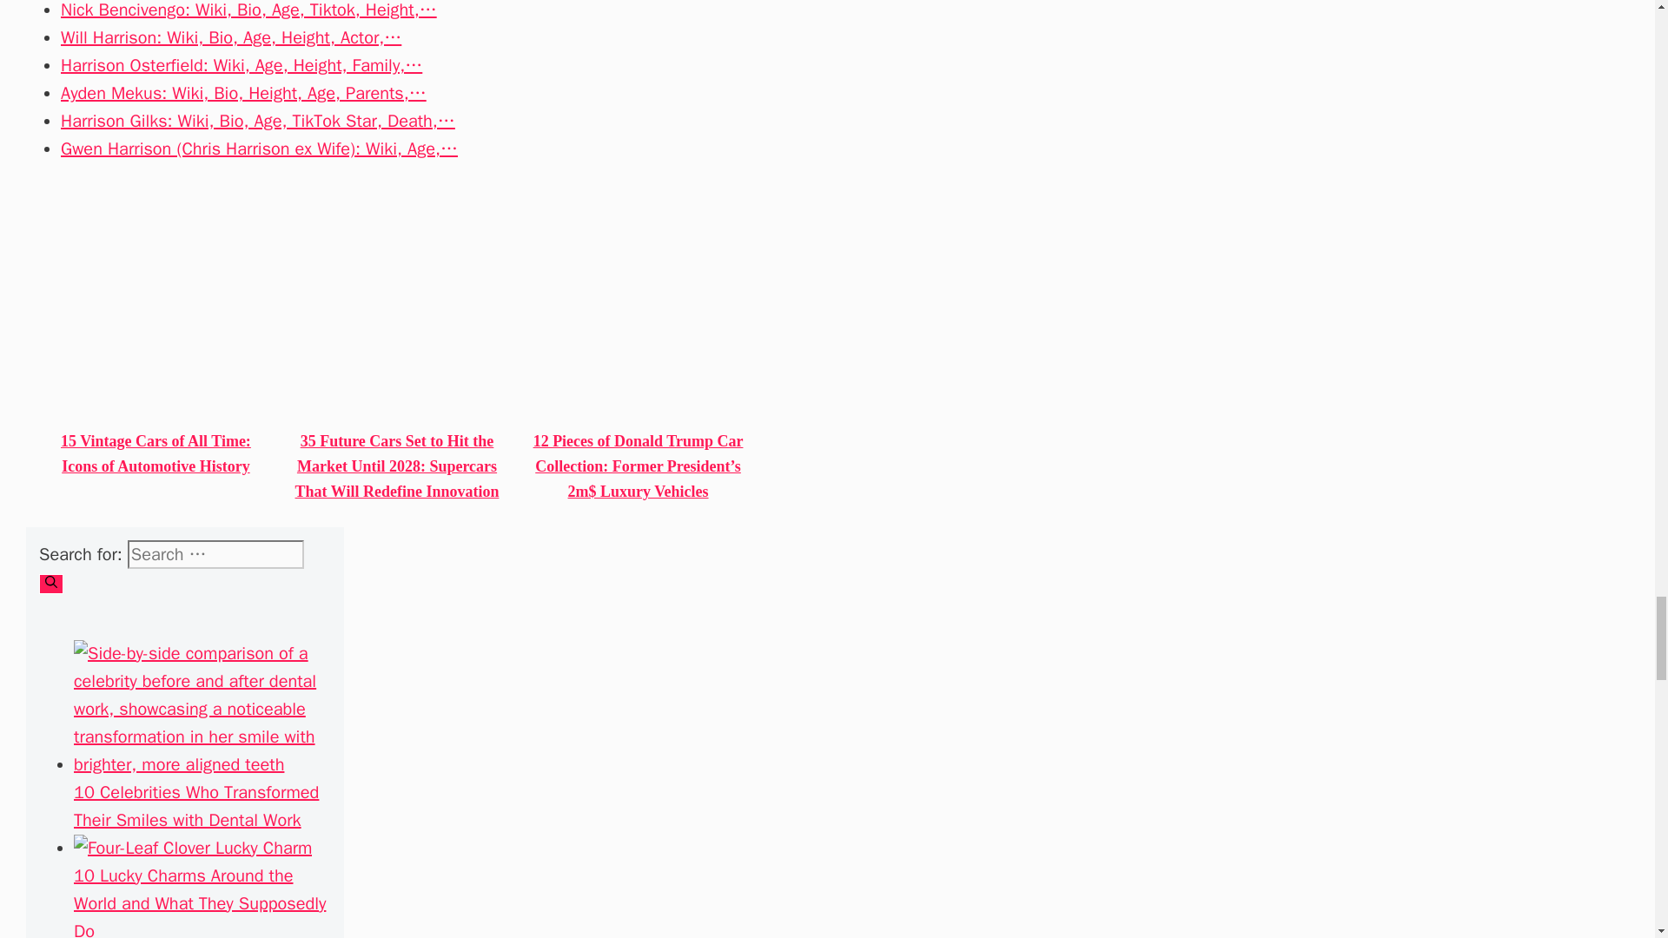 This screenshot has width=1668, height=938. Describe the element at coordinates (215, 554) in the screenshot. I see `Search for:` at that location.